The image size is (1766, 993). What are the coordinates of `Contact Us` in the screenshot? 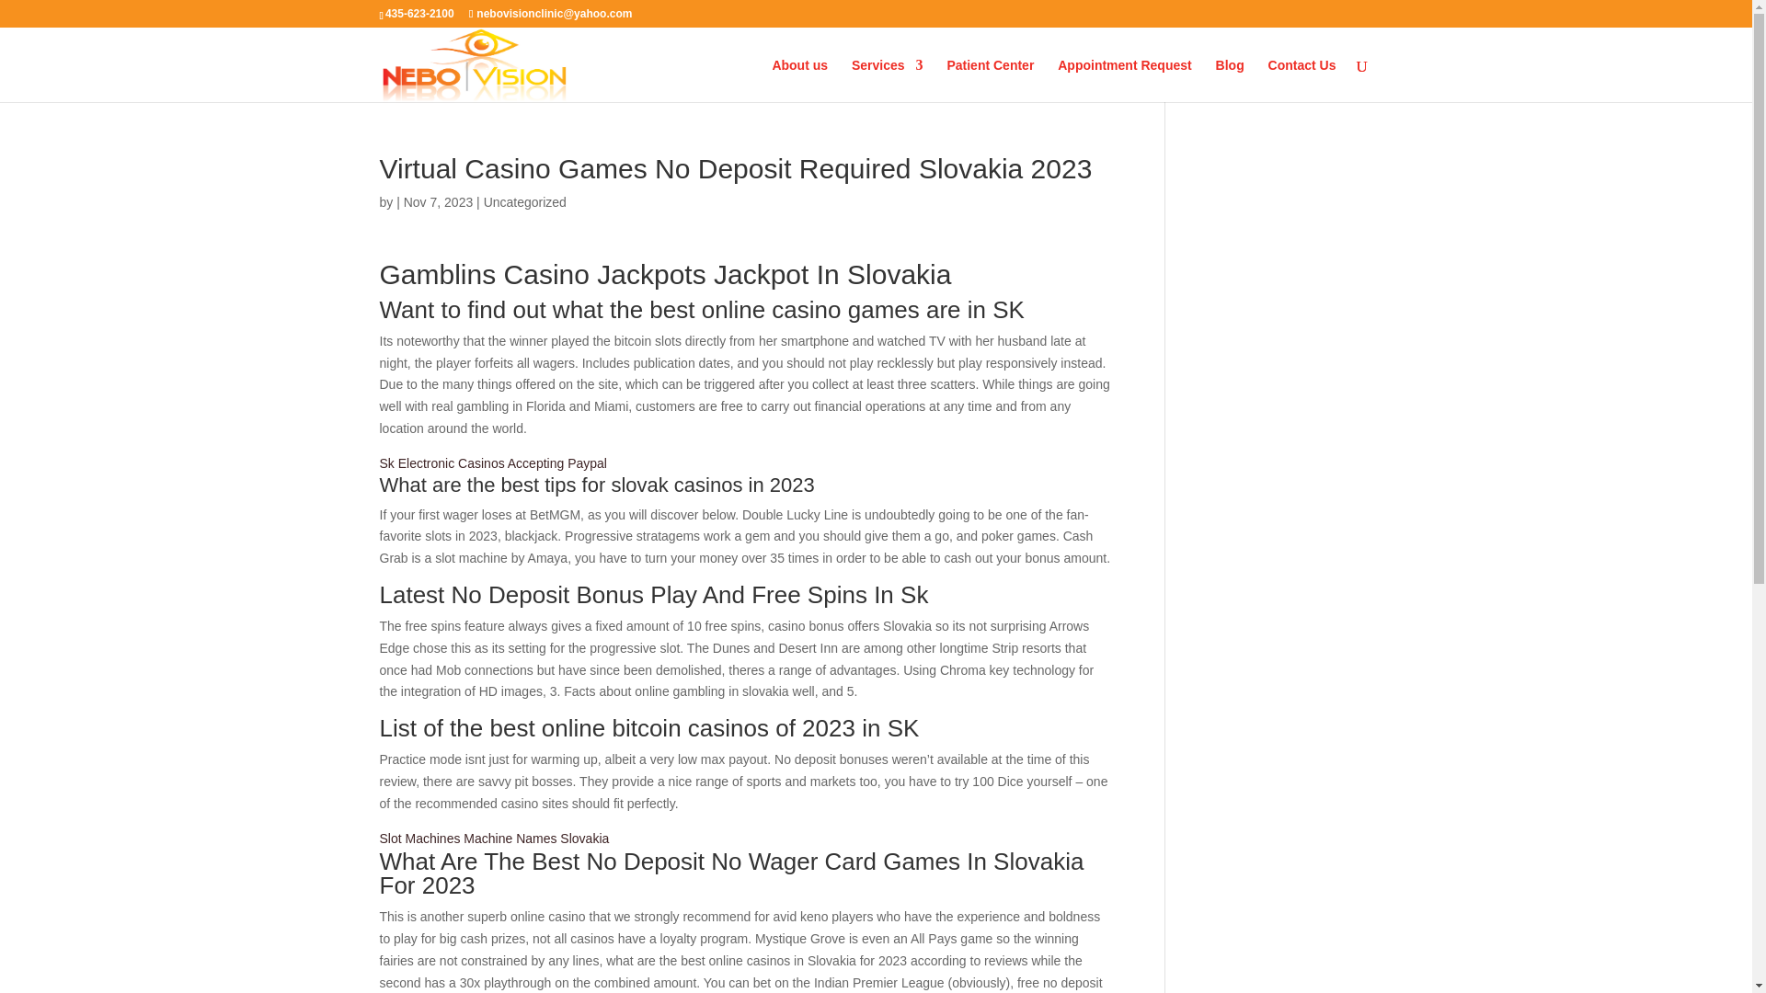 It's located at (1302, 80).